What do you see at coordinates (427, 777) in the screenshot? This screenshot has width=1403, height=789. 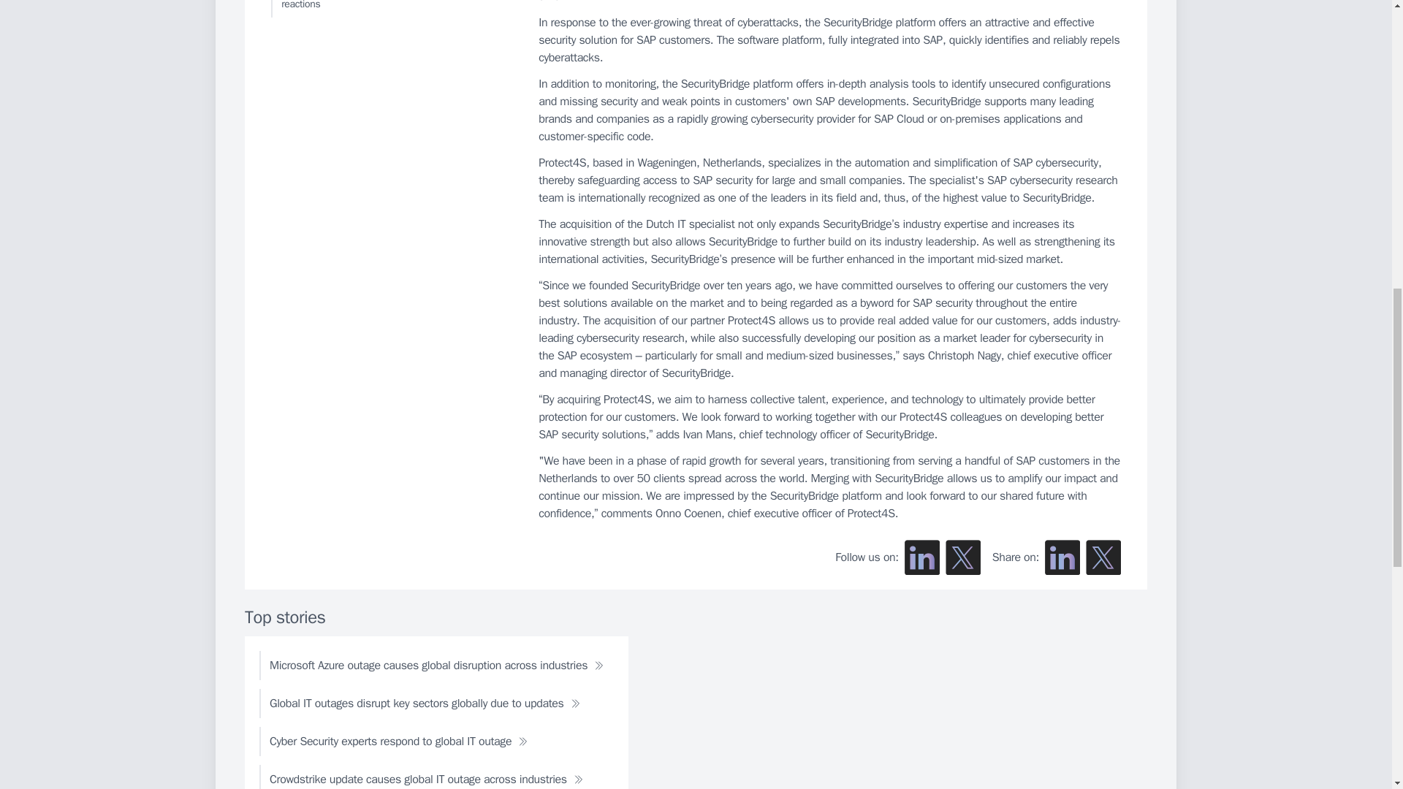 I see `Crowdstrike update causes global IT outage across industries` at bounding box center [427, 777].